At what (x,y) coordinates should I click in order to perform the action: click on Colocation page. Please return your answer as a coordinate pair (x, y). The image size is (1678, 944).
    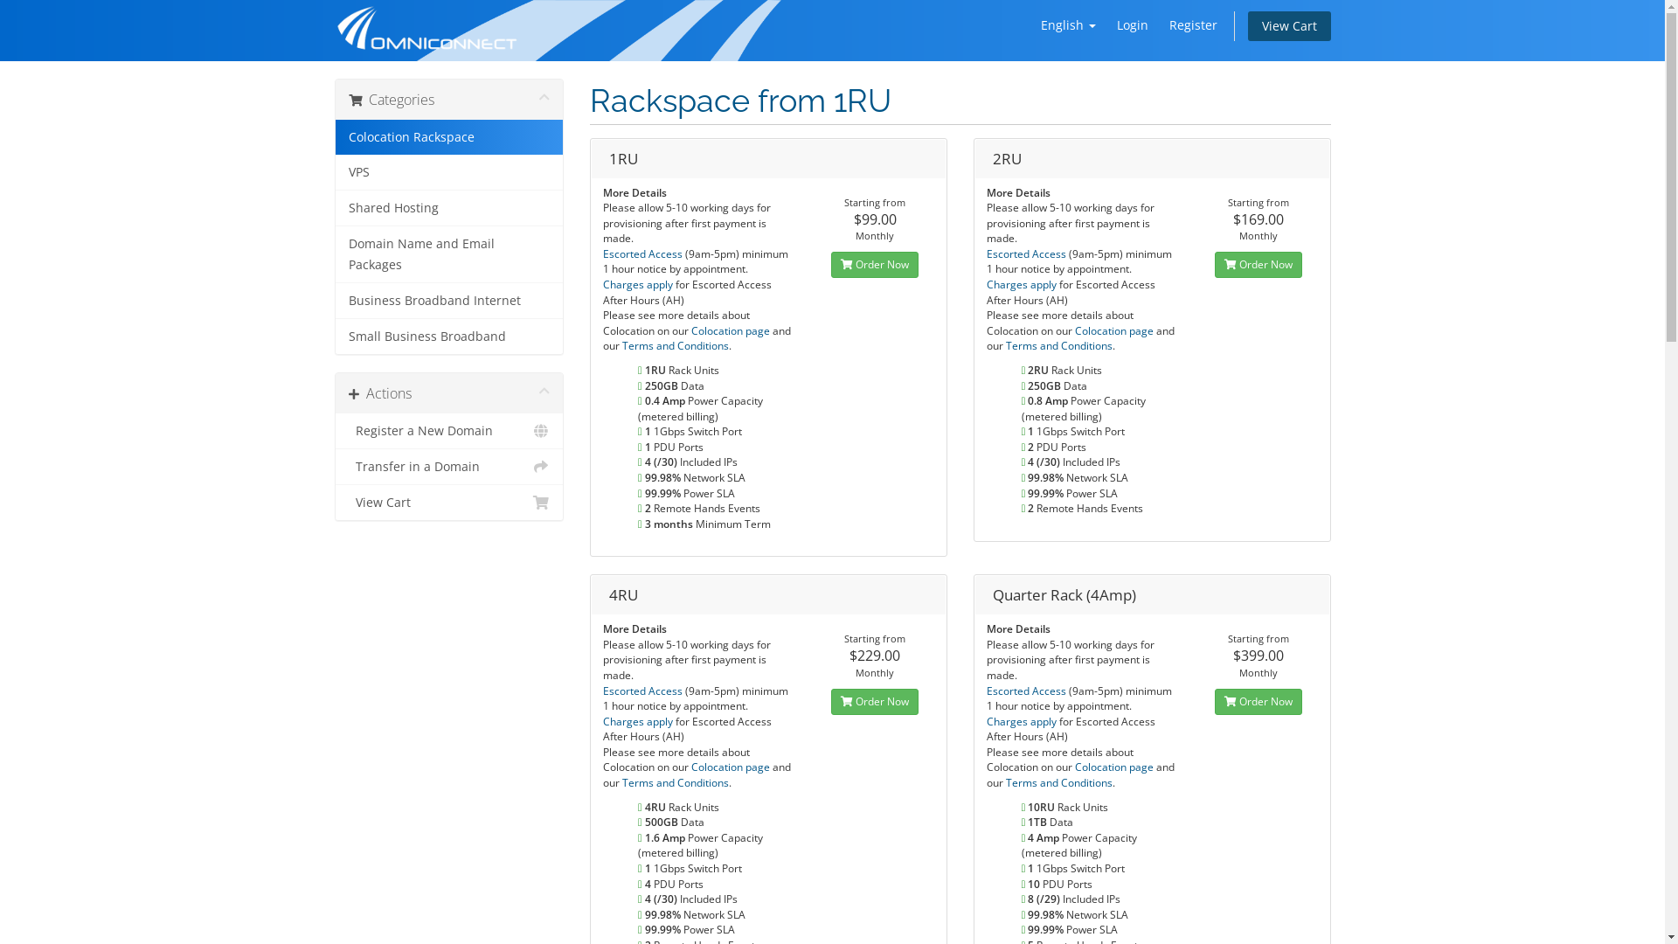
    Looking at the image, I should click on (1115, 330).